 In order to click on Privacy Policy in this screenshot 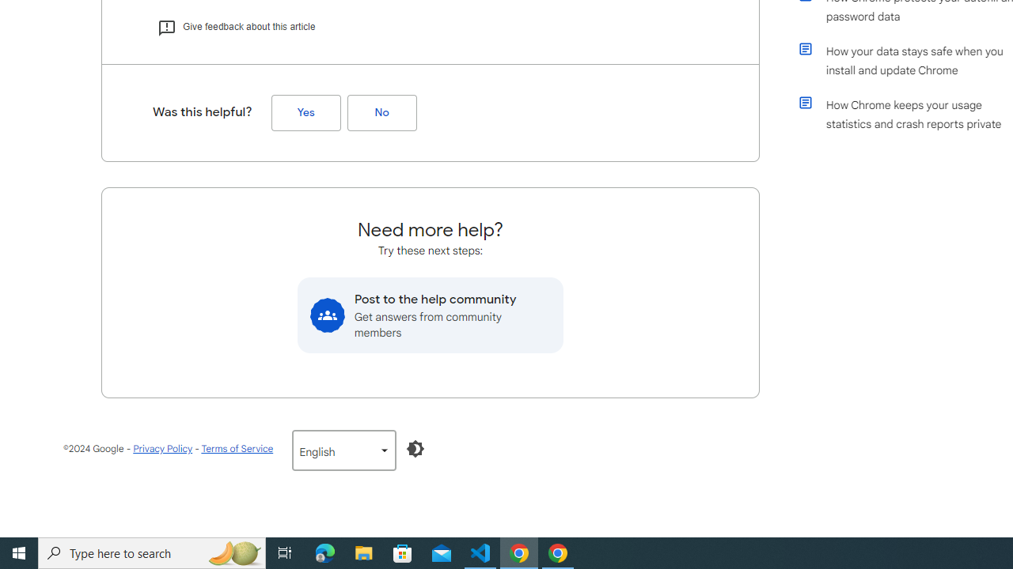, I will do `click(163, 449)`.